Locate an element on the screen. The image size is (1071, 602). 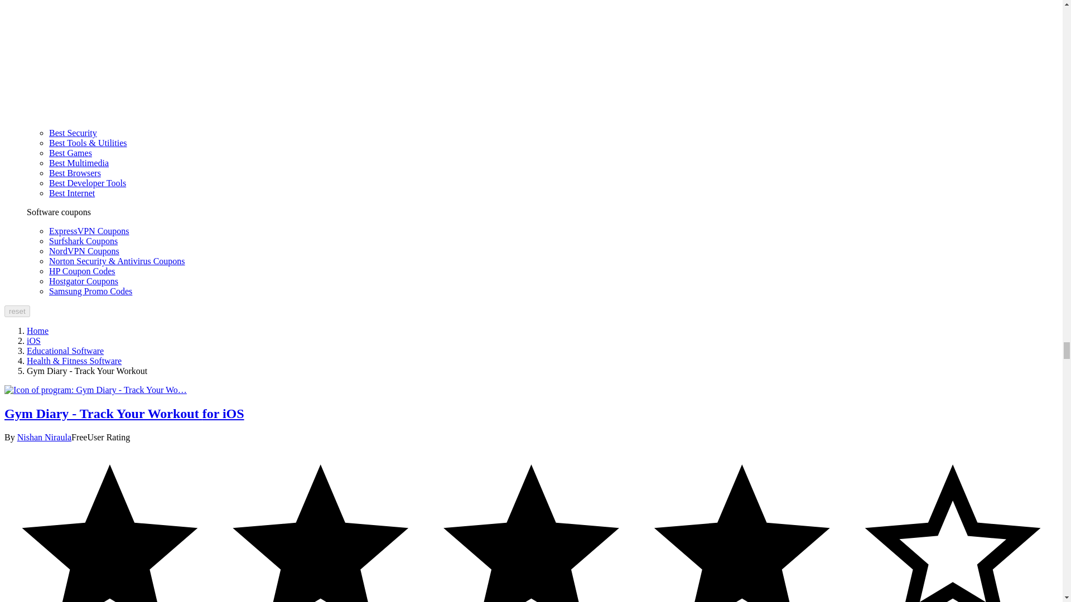
Gym Diary - Track Your Workout for iOS is located at coordinates (95, 390).